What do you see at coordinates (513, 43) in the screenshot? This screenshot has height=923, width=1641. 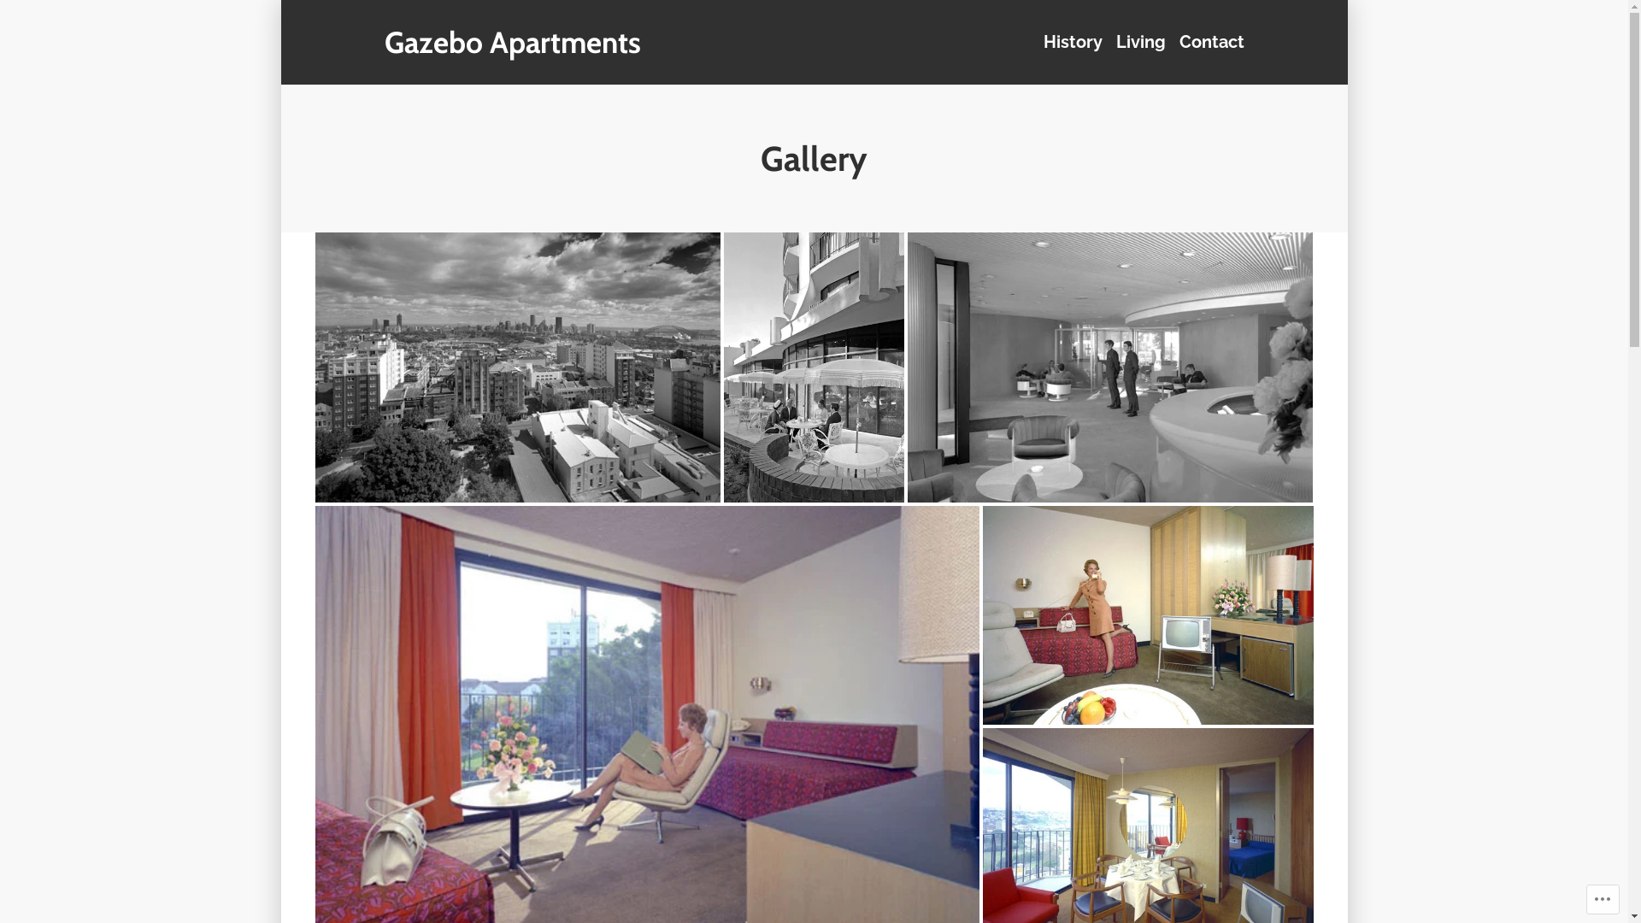 I see `Gazebo Apartments` at bounding box center [513, 43].